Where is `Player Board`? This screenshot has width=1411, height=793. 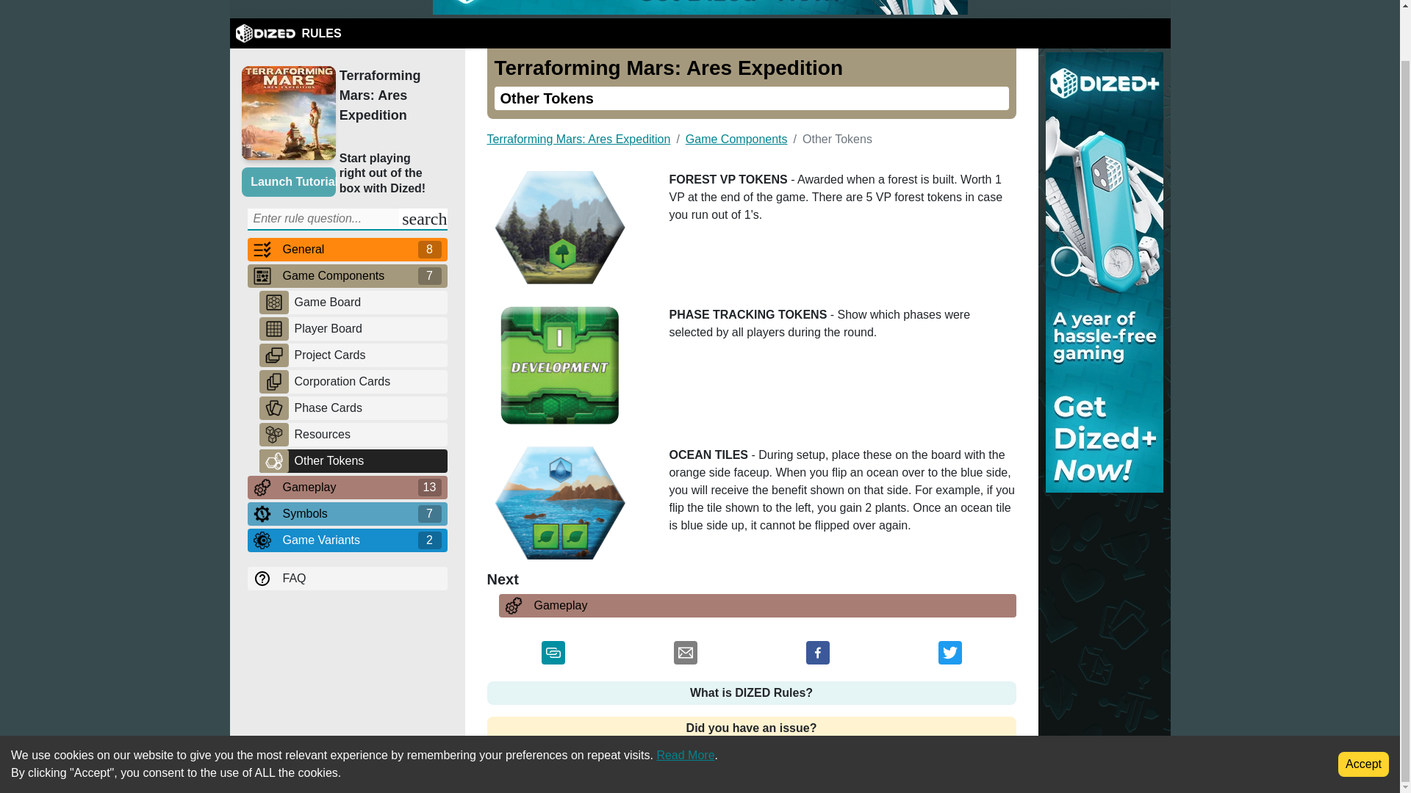 Player Board is located at coordinates (367, 329).